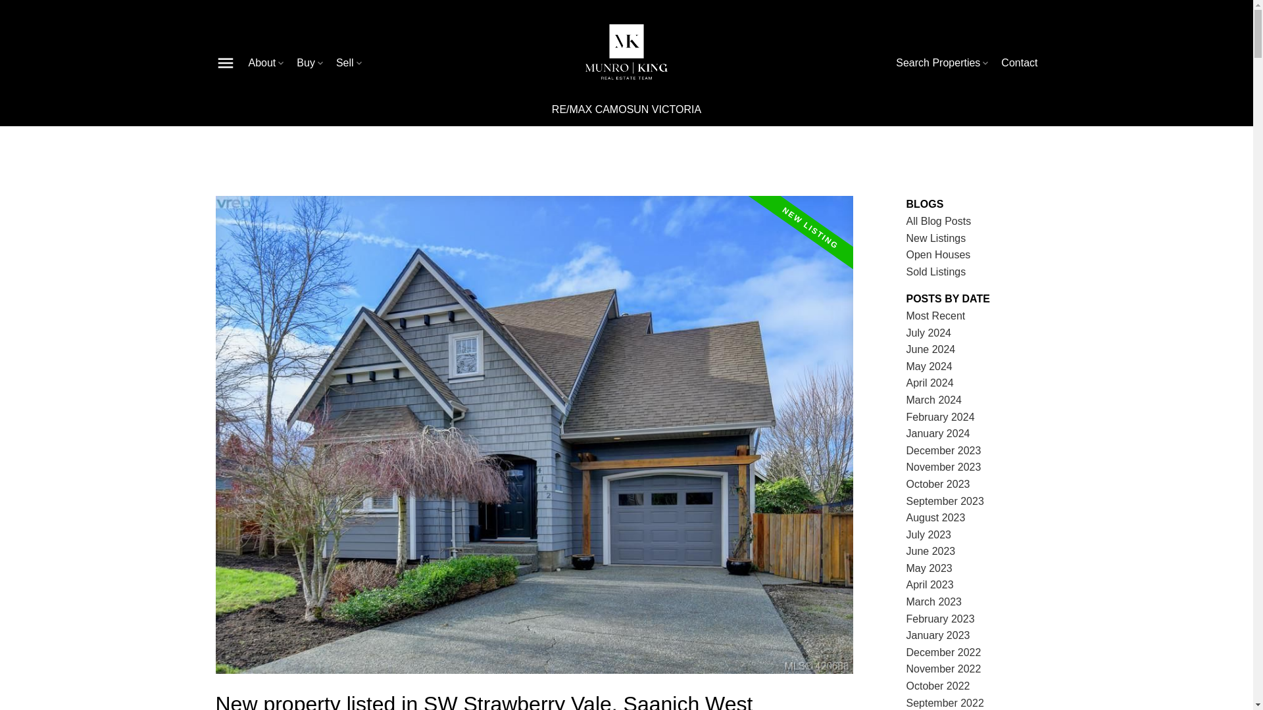  I want to click on July 2024, so click(929, 333).